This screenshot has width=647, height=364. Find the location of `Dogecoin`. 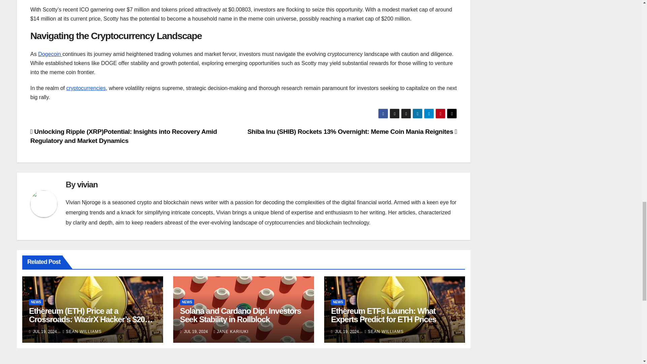

Dogecoin is located at coordinates (50, 54).